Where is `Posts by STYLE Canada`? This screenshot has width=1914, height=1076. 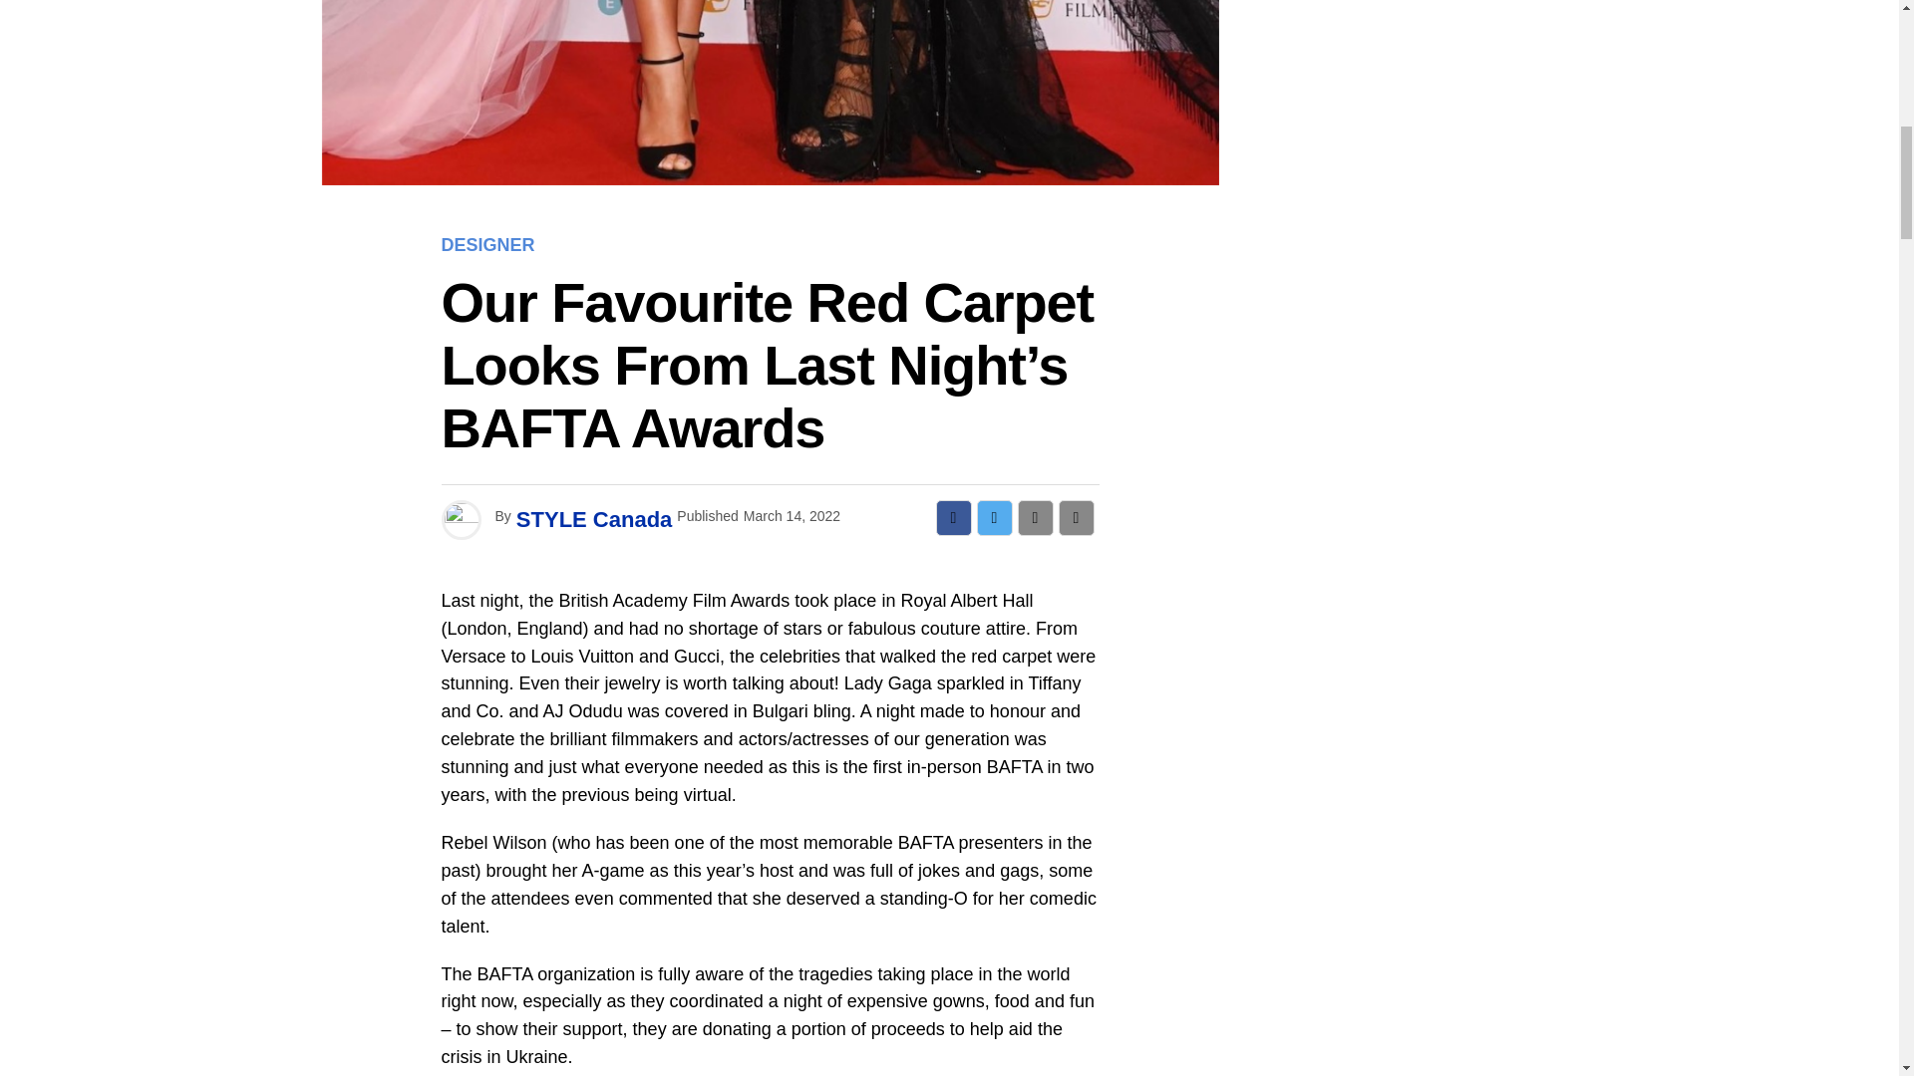
Posts by STYLE Canada is located at coordinates (594, 518).